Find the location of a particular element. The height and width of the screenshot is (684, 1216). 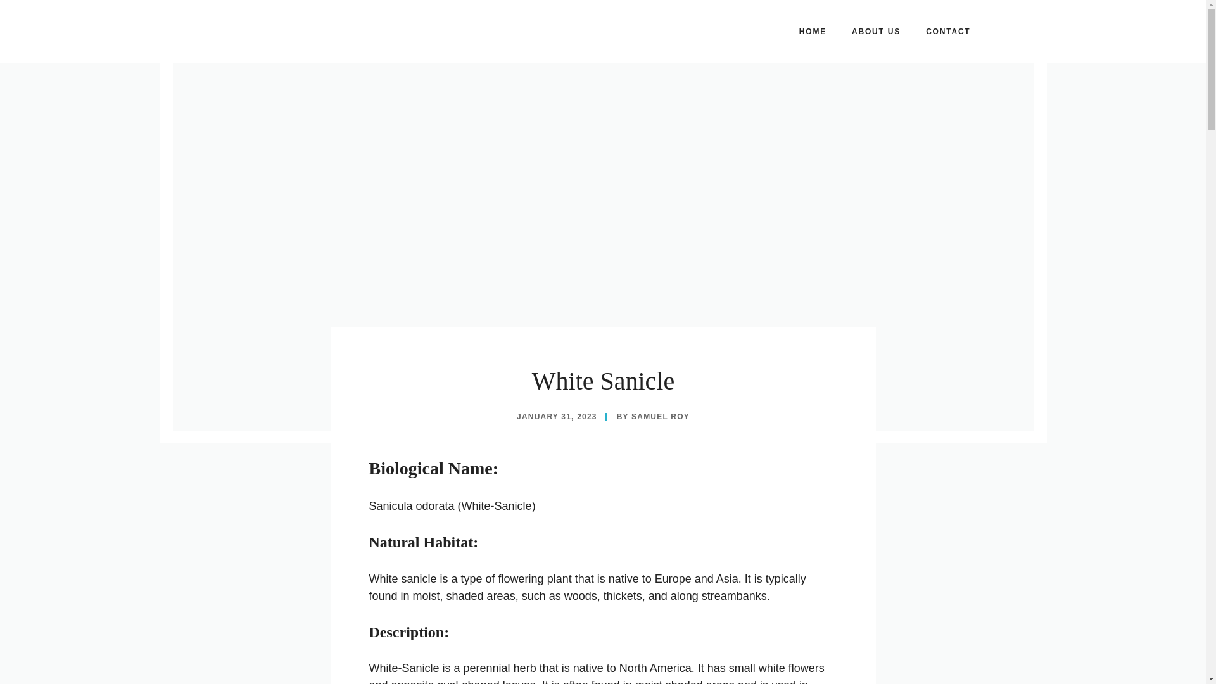

SAMUEL ROY is located at coordinates (660, 417).